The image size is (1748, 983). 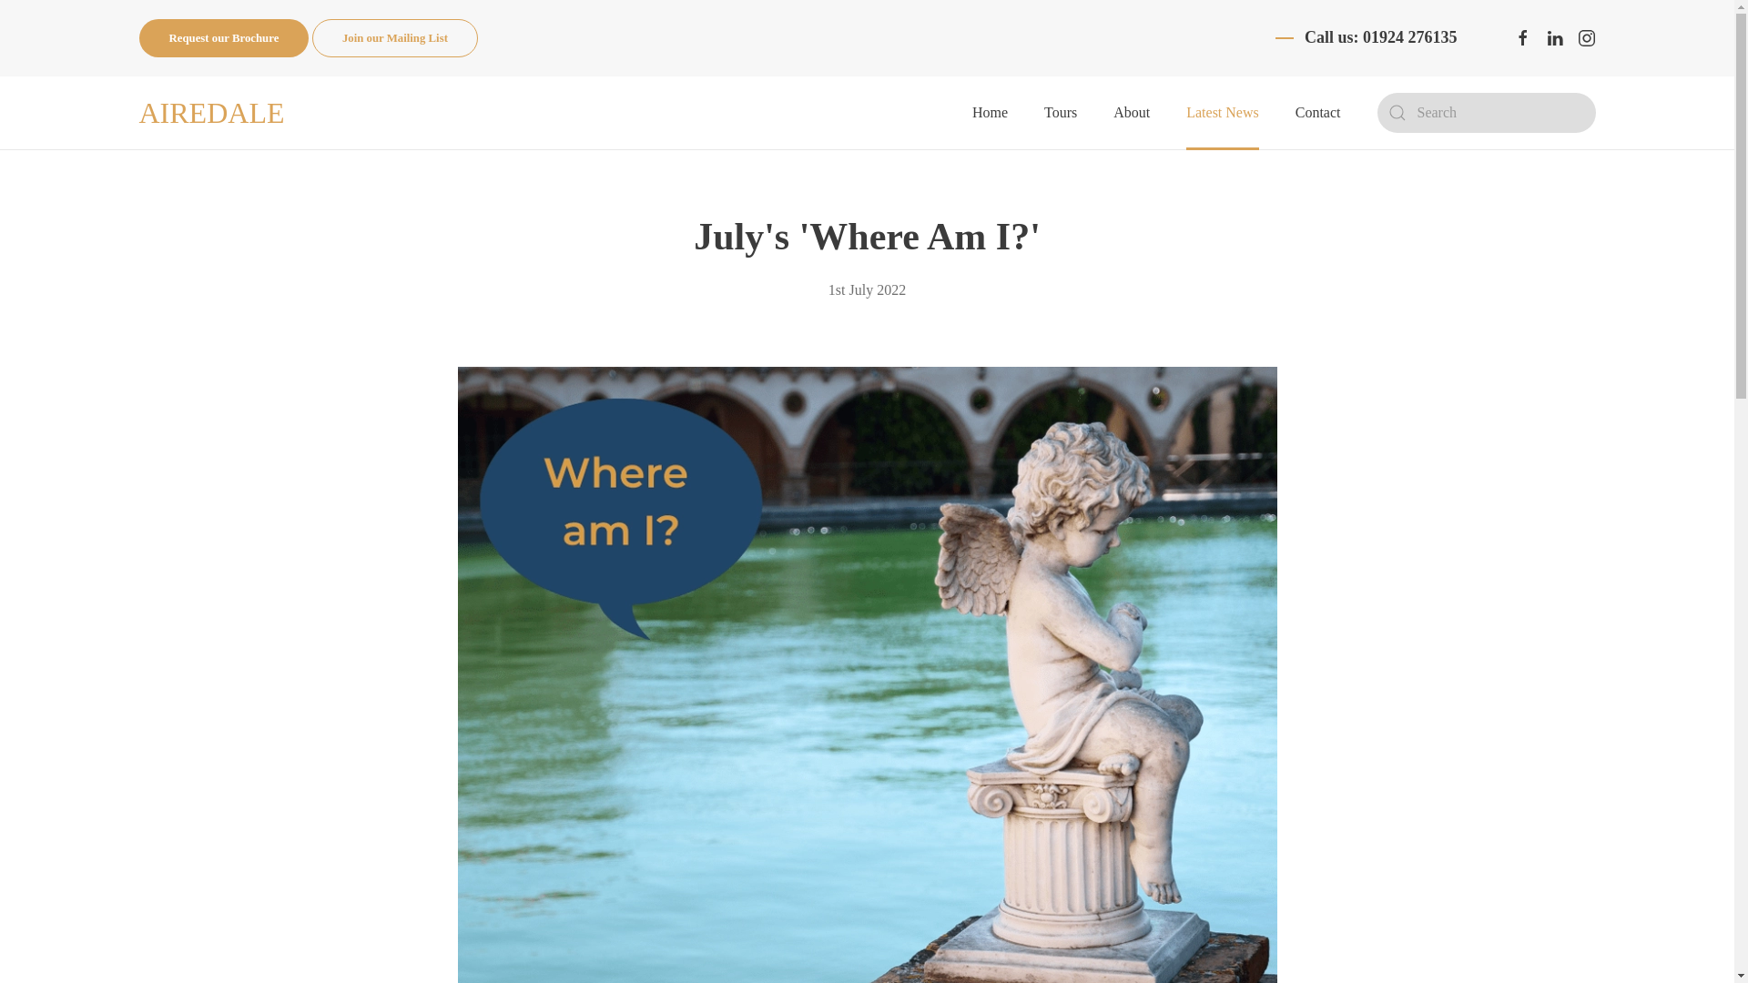 What do you see at coordinates (223, 37) in the screenshot?
I see `Request our Brochure` at bounding box center [223, 37].